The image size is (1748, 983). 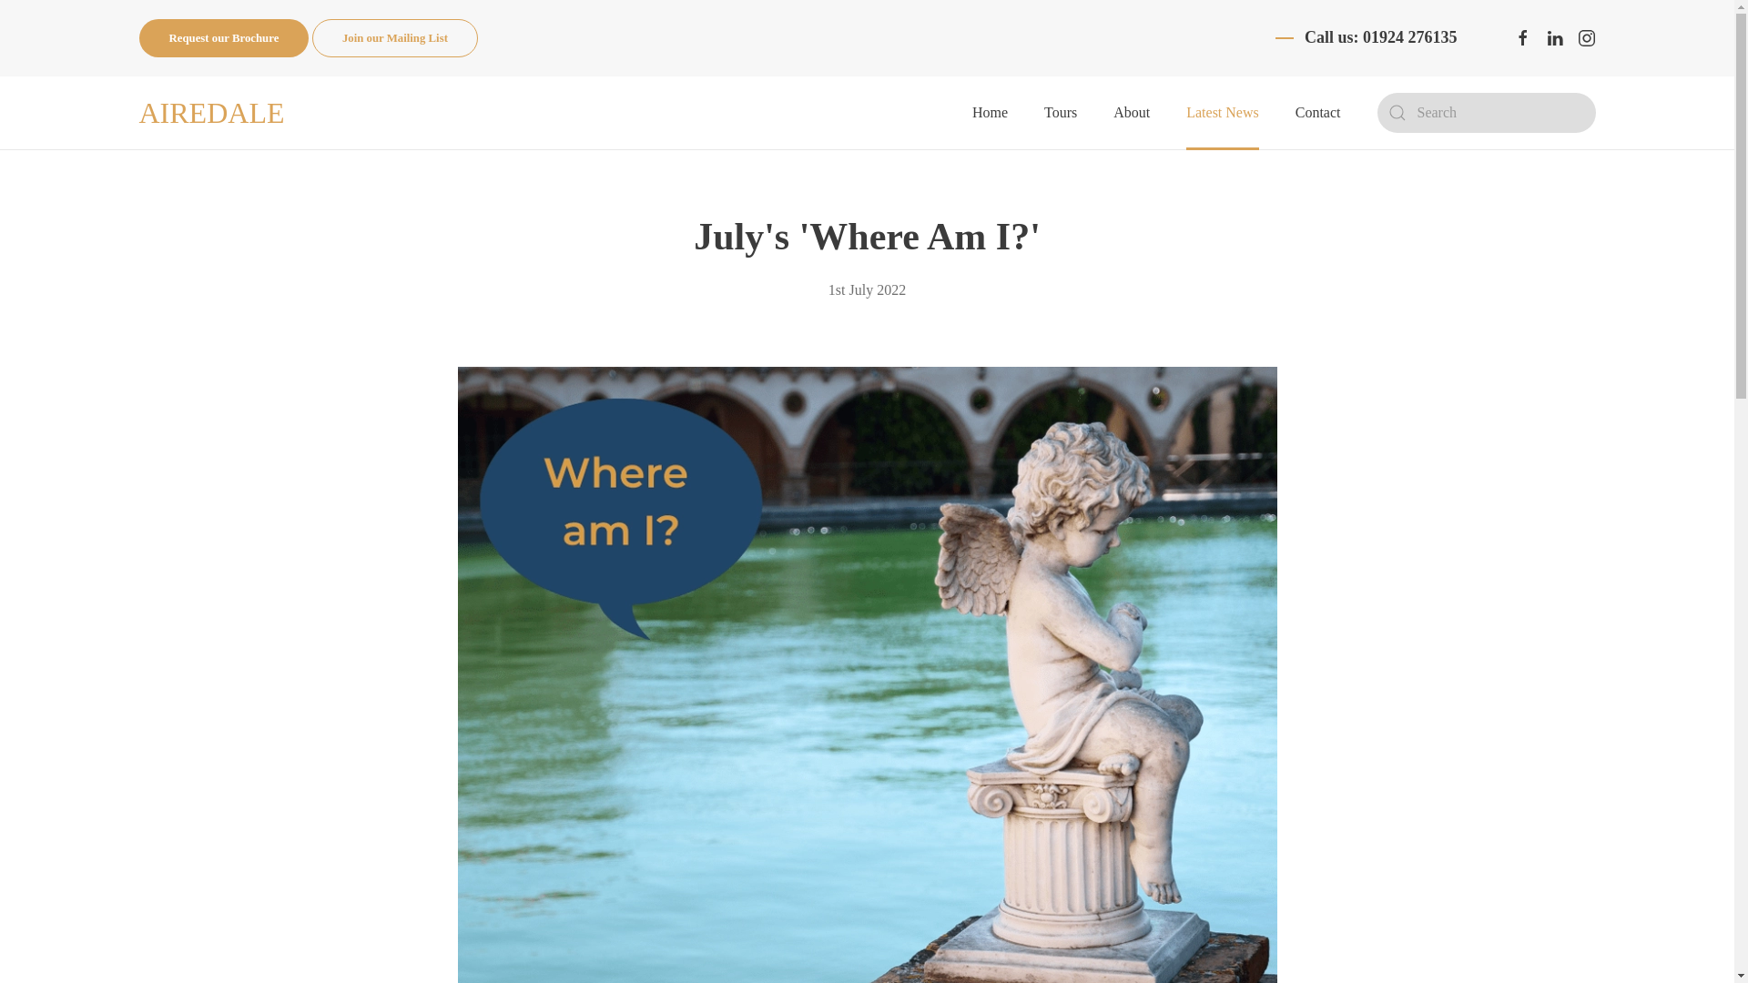 What do you see at coordinates (223, 37) in the screenshot?
I see `Request our Brochure` at bounding box center [223, 37].